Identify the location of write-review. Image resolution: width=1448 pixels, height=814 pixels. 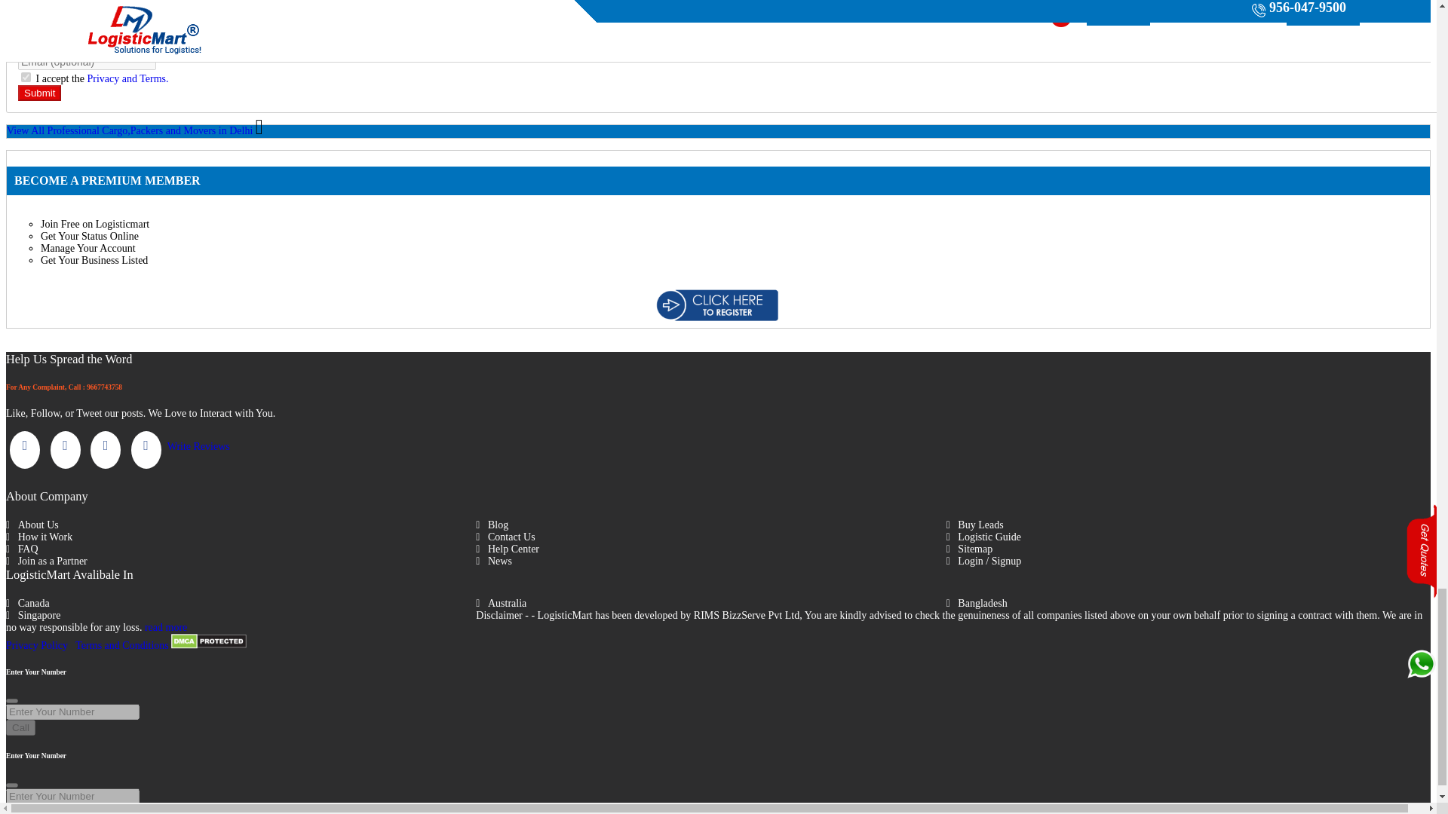
(199, 446).